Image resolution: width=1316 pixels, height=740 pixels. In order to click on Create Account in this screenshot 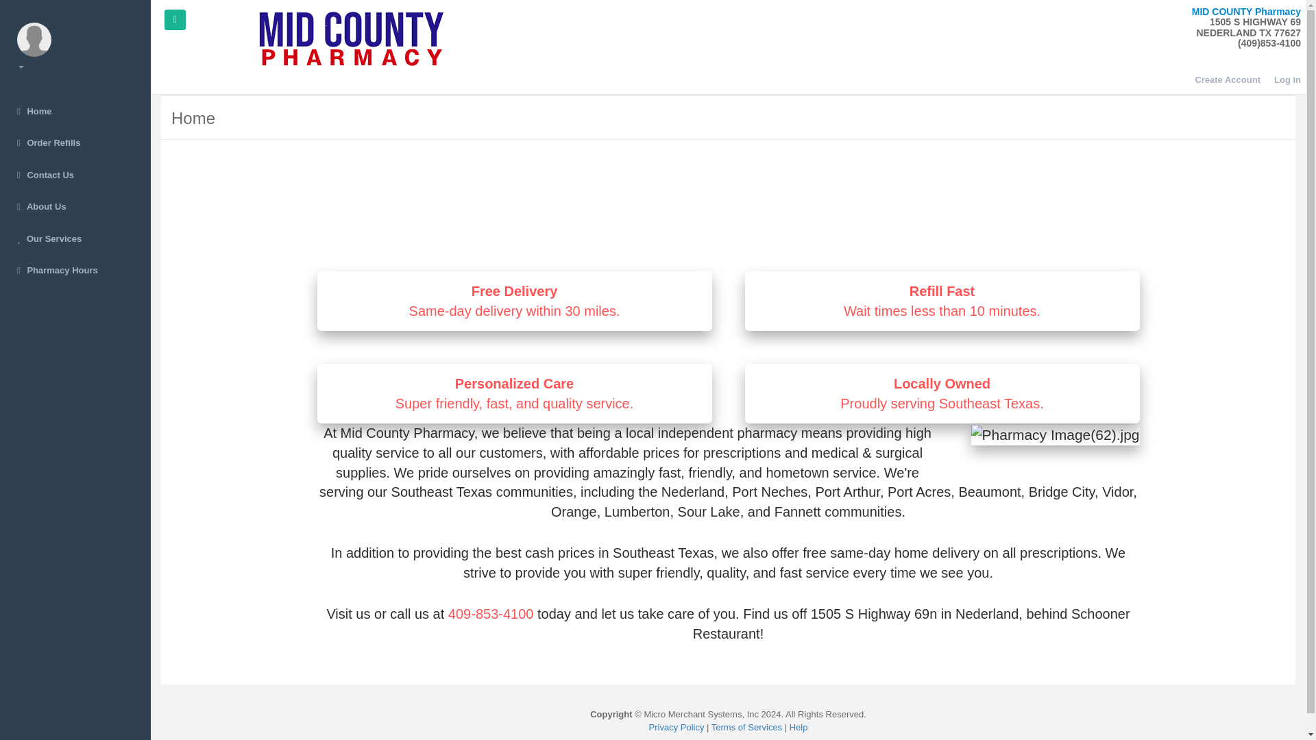, I will do `click(1228, 79)`.